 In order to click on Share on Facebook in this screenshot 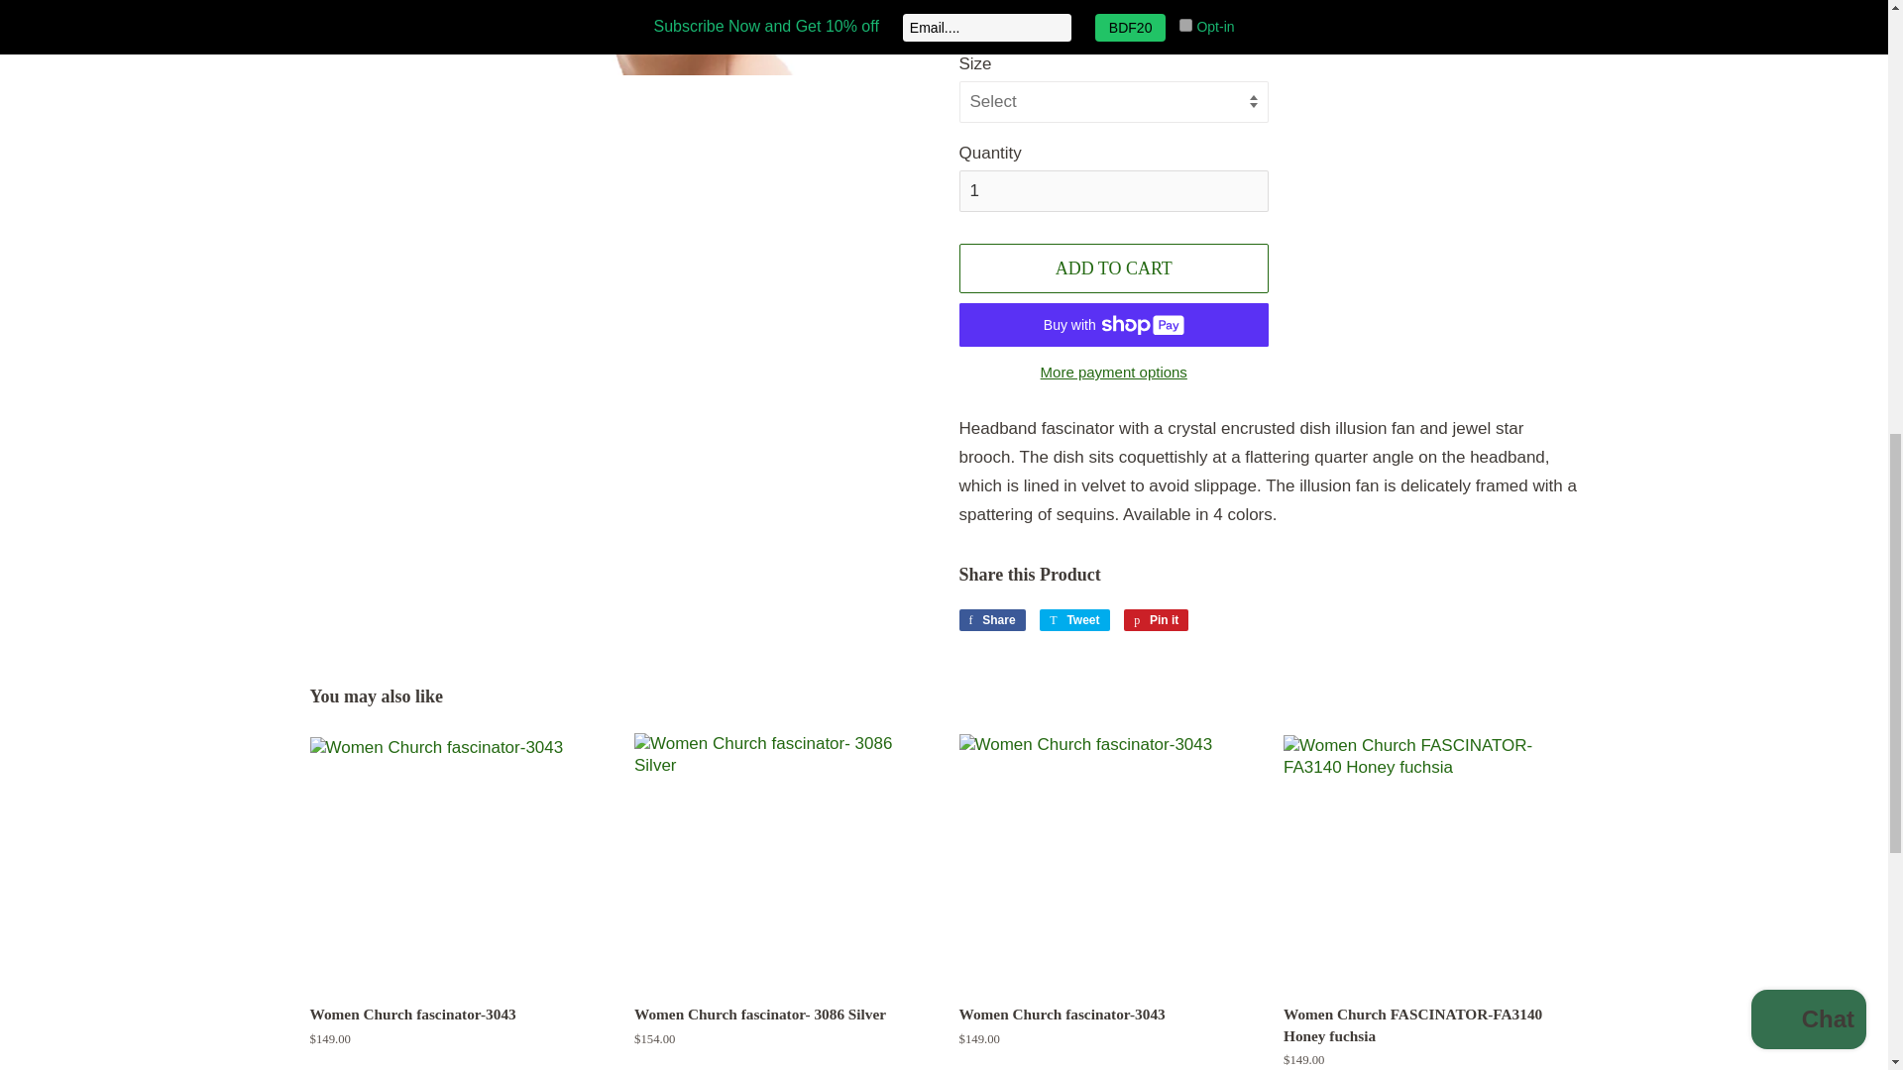, I will do `click(991, 620)`.